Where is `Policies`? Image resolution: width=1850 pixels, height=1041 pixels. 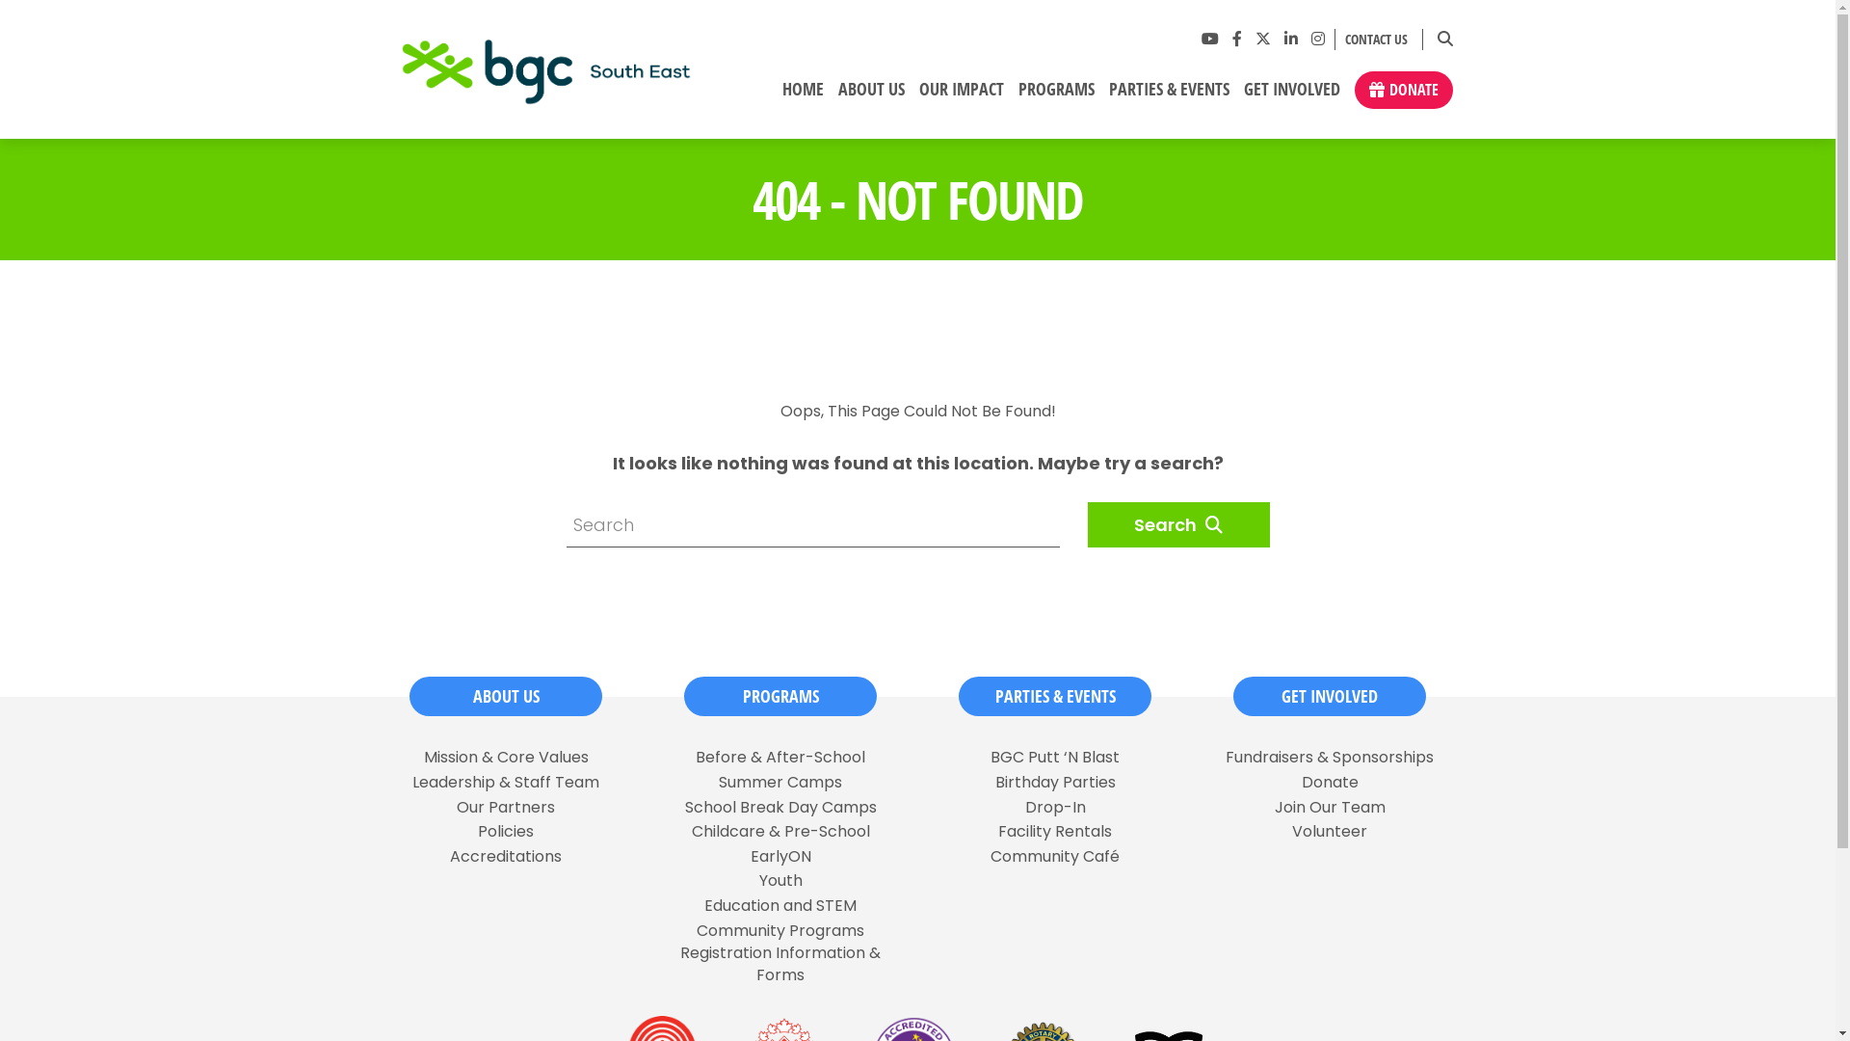
Policies is located at coordinates (506, 832).